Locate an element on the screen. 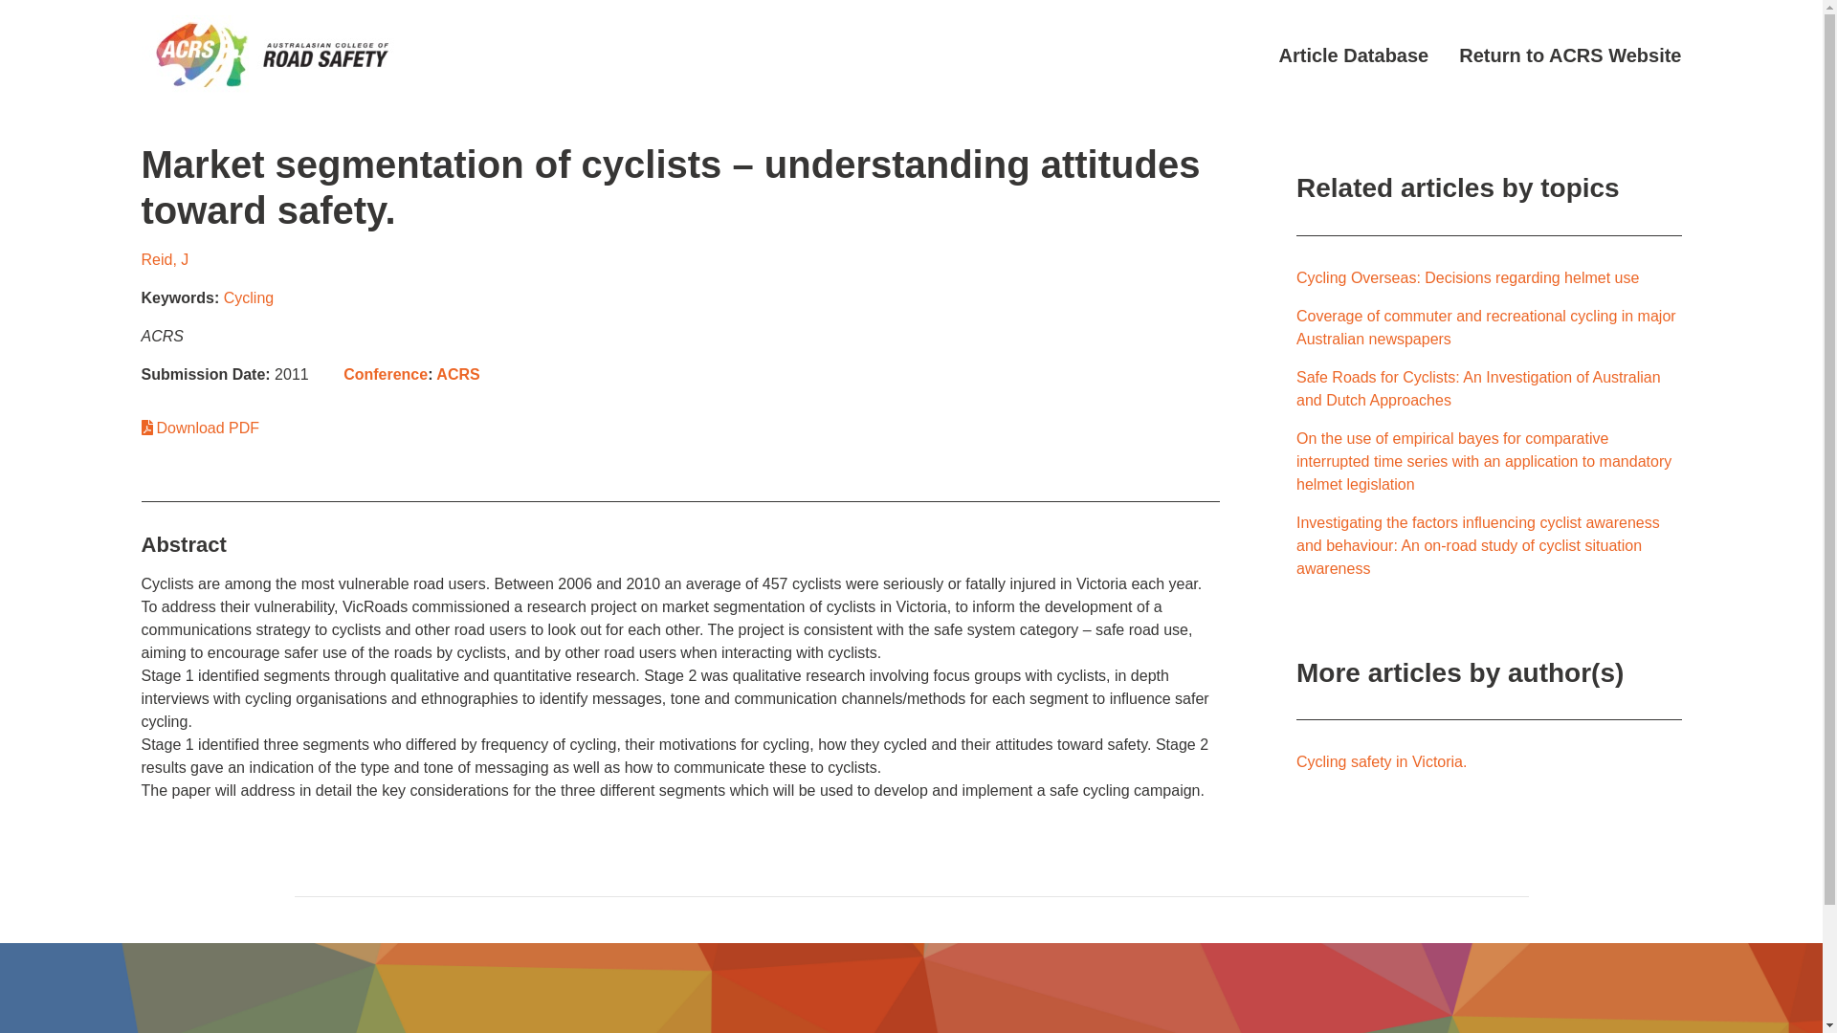 Image resolution: width=1837 pixels, height=1033 pixels. Conference is located at coordinates (386, 374).